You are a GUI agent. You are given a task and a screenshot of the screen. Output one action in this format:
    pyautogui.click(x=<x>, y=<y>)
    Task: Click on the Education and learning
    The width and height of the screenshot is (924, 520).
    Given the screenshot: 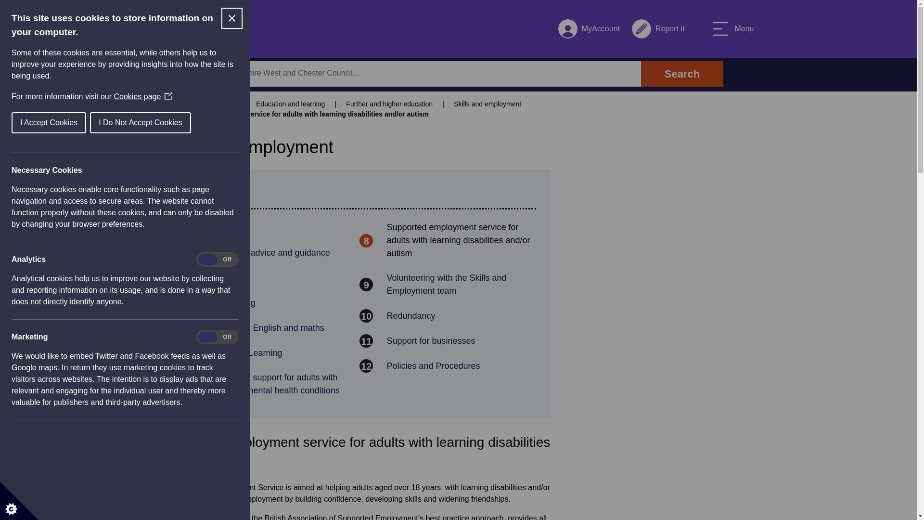 What is the action you would take?
    pyautogui.click(x=417, y=73)
    